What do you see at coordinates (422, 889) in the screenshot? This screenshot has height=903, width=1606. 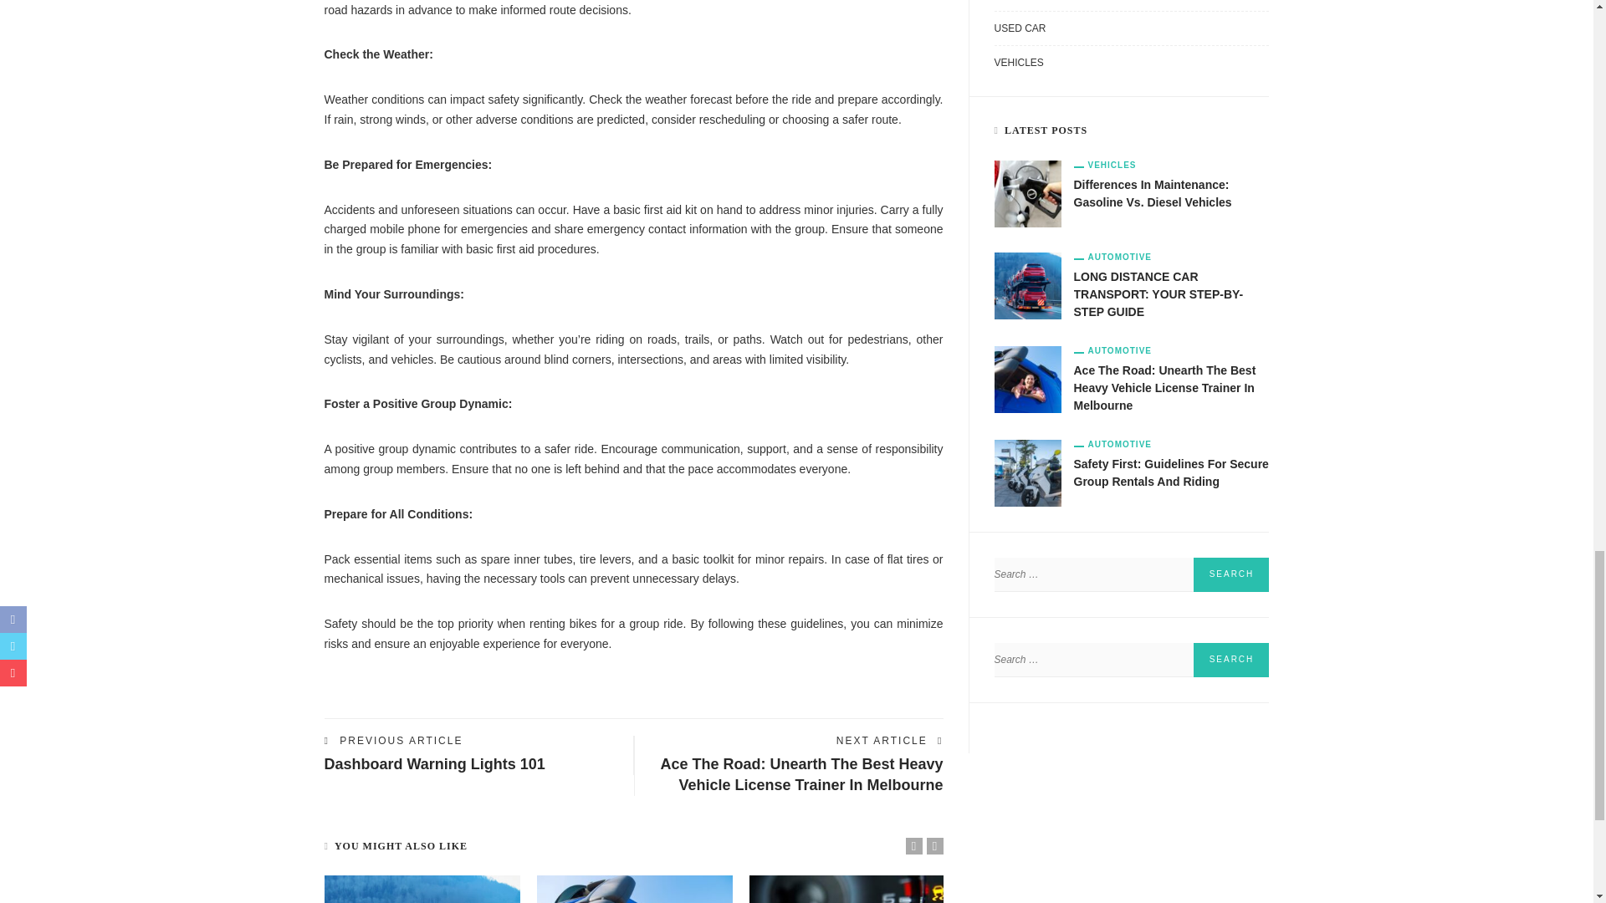 I see `LONG DISTANCE CAR TRANSPORT: YOUR STEP-BY-STEP GUIDE` at bounding box center [422, 889].